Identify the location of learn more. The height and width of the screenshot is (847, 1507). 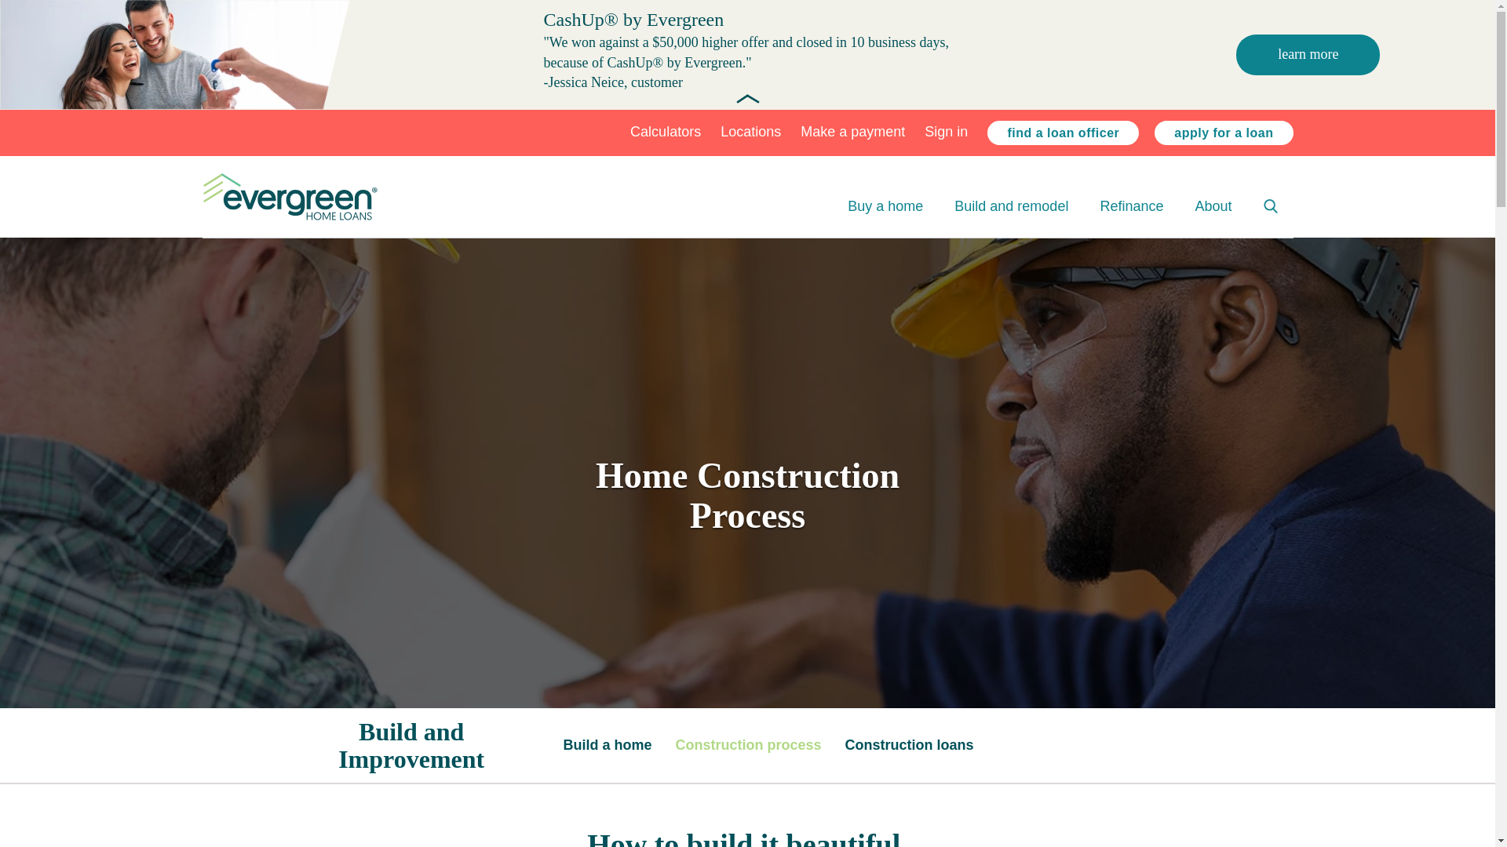
(1308, 55).